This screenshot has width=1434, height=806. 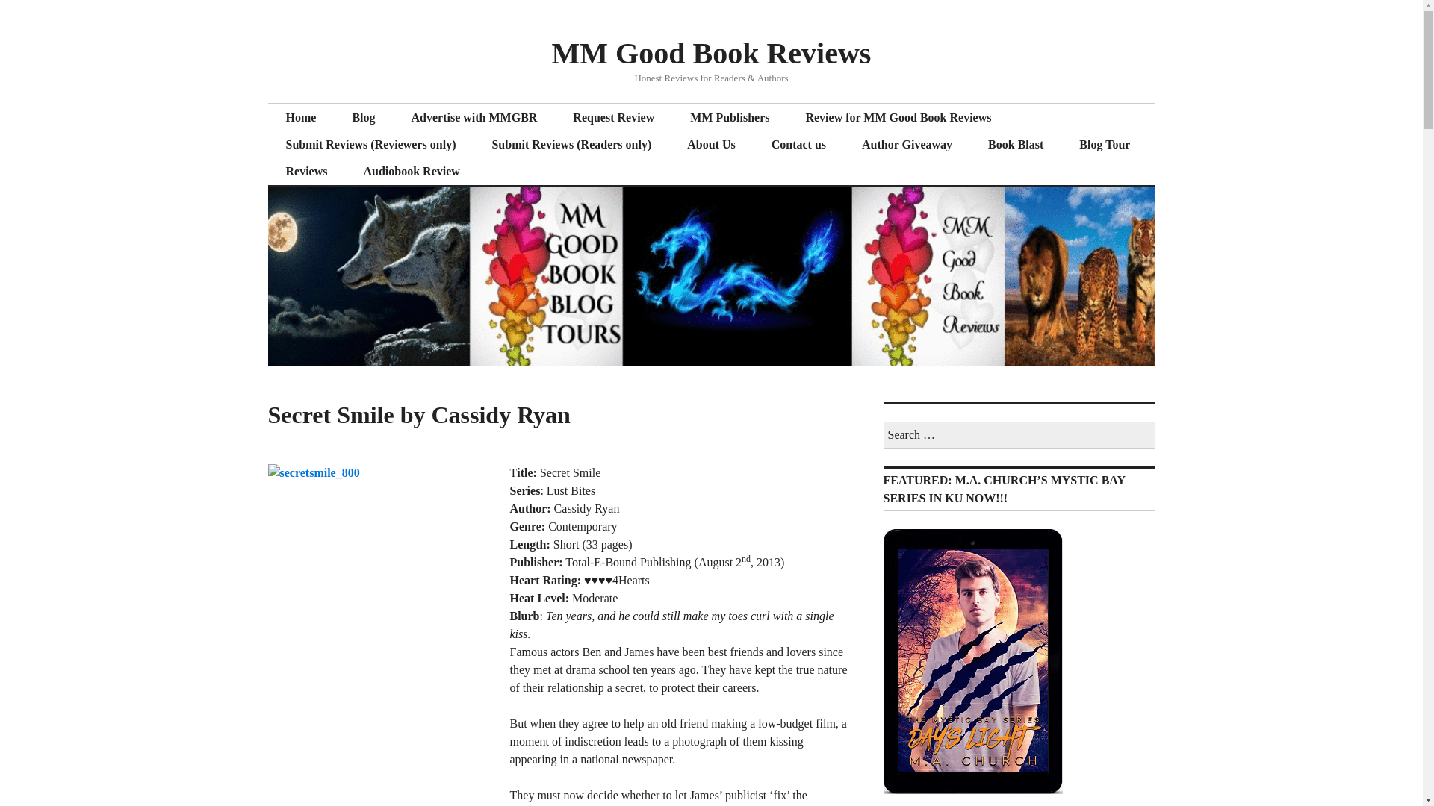 What do you see at coordinates (300, 118) in the screenshot?
I see `Home` at bounding box center [300, 118].